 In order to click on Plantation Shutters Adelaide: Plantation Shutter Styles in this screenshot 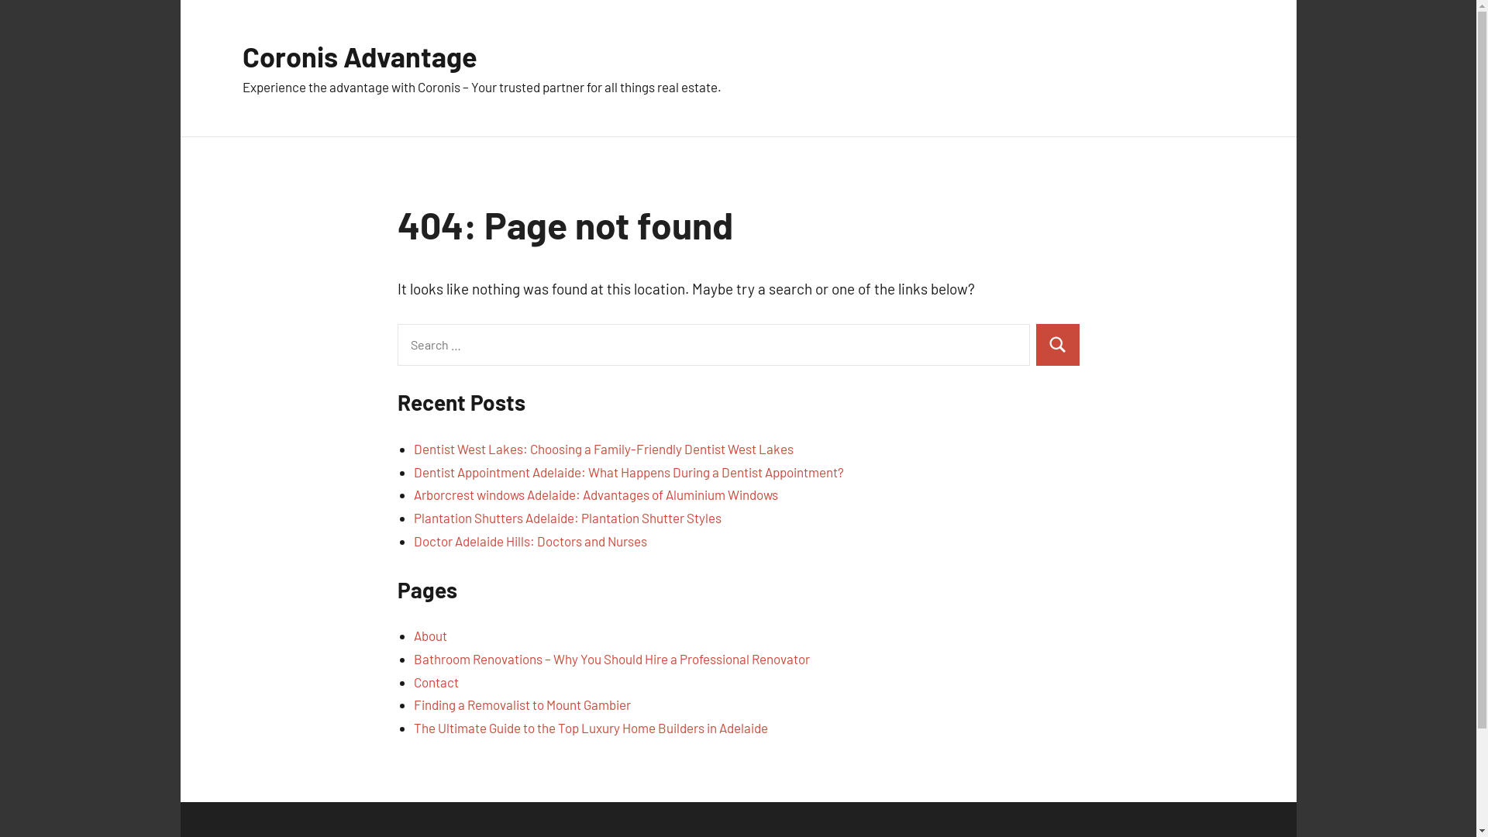, I will do `click(567, 518)`.